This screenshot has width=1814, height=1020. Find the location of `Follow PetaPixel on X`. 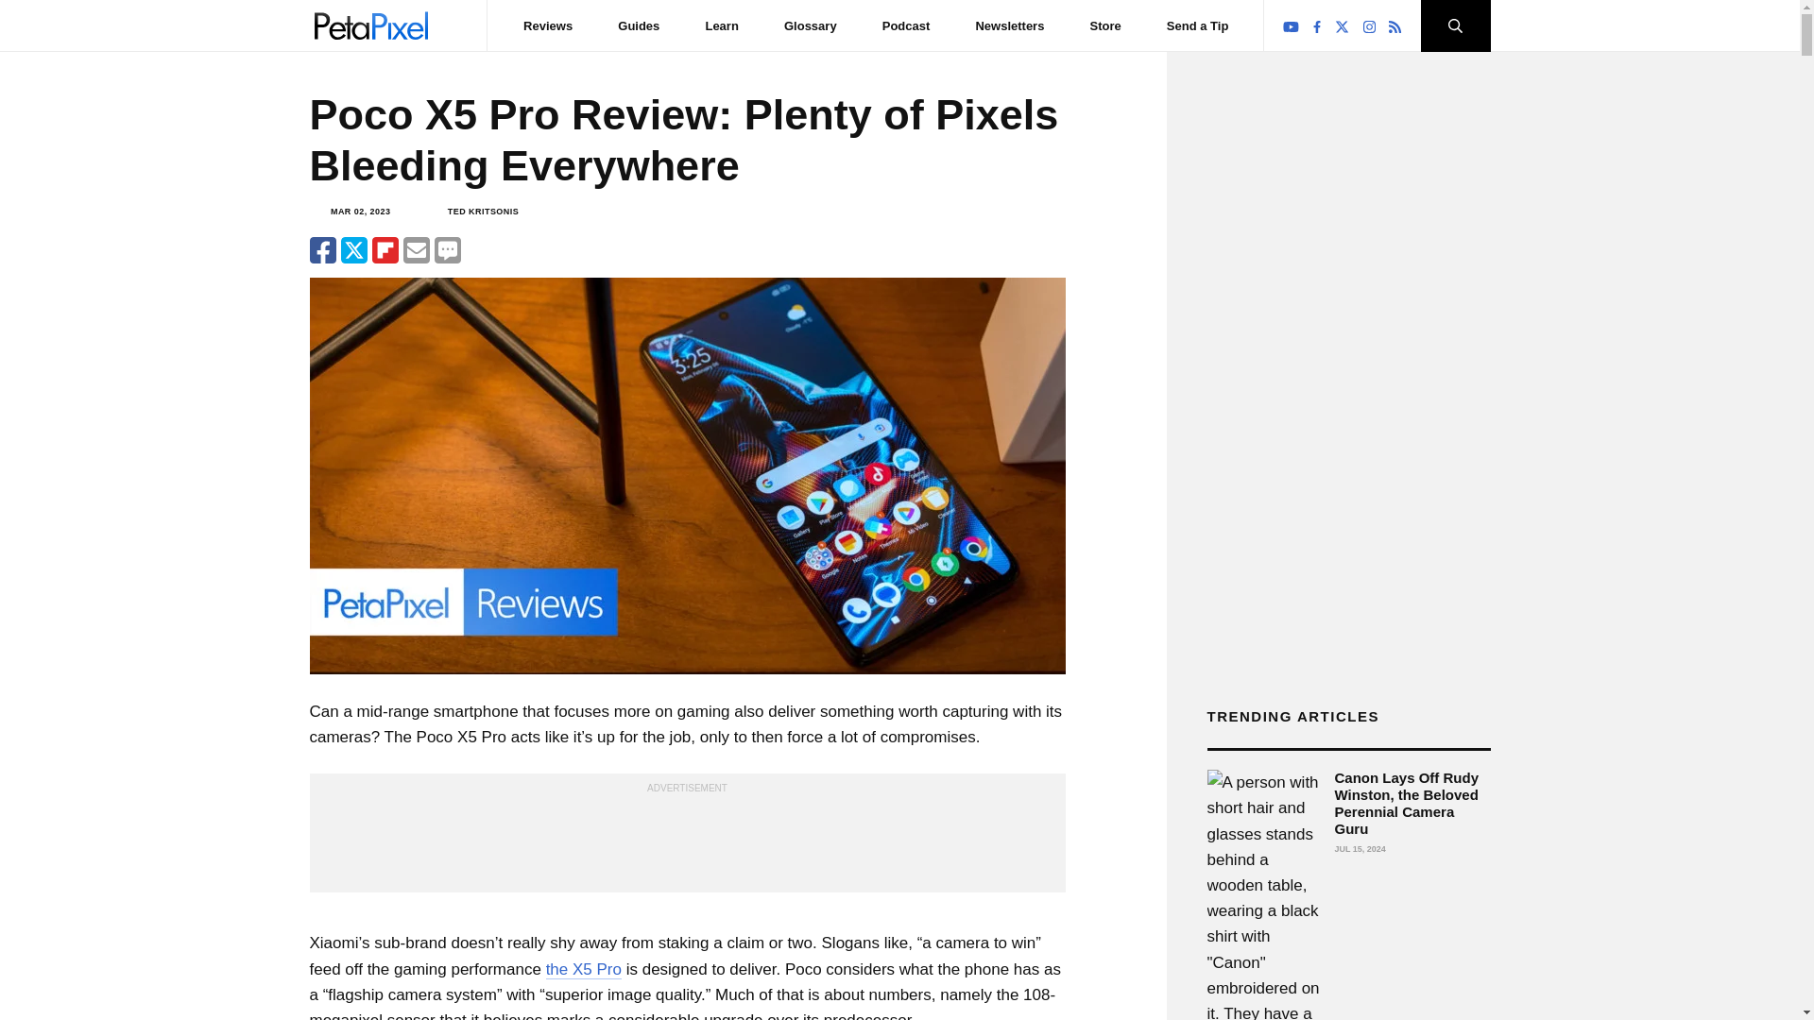

Follow PetaPixel on X is located at coordinates (1342, 26).